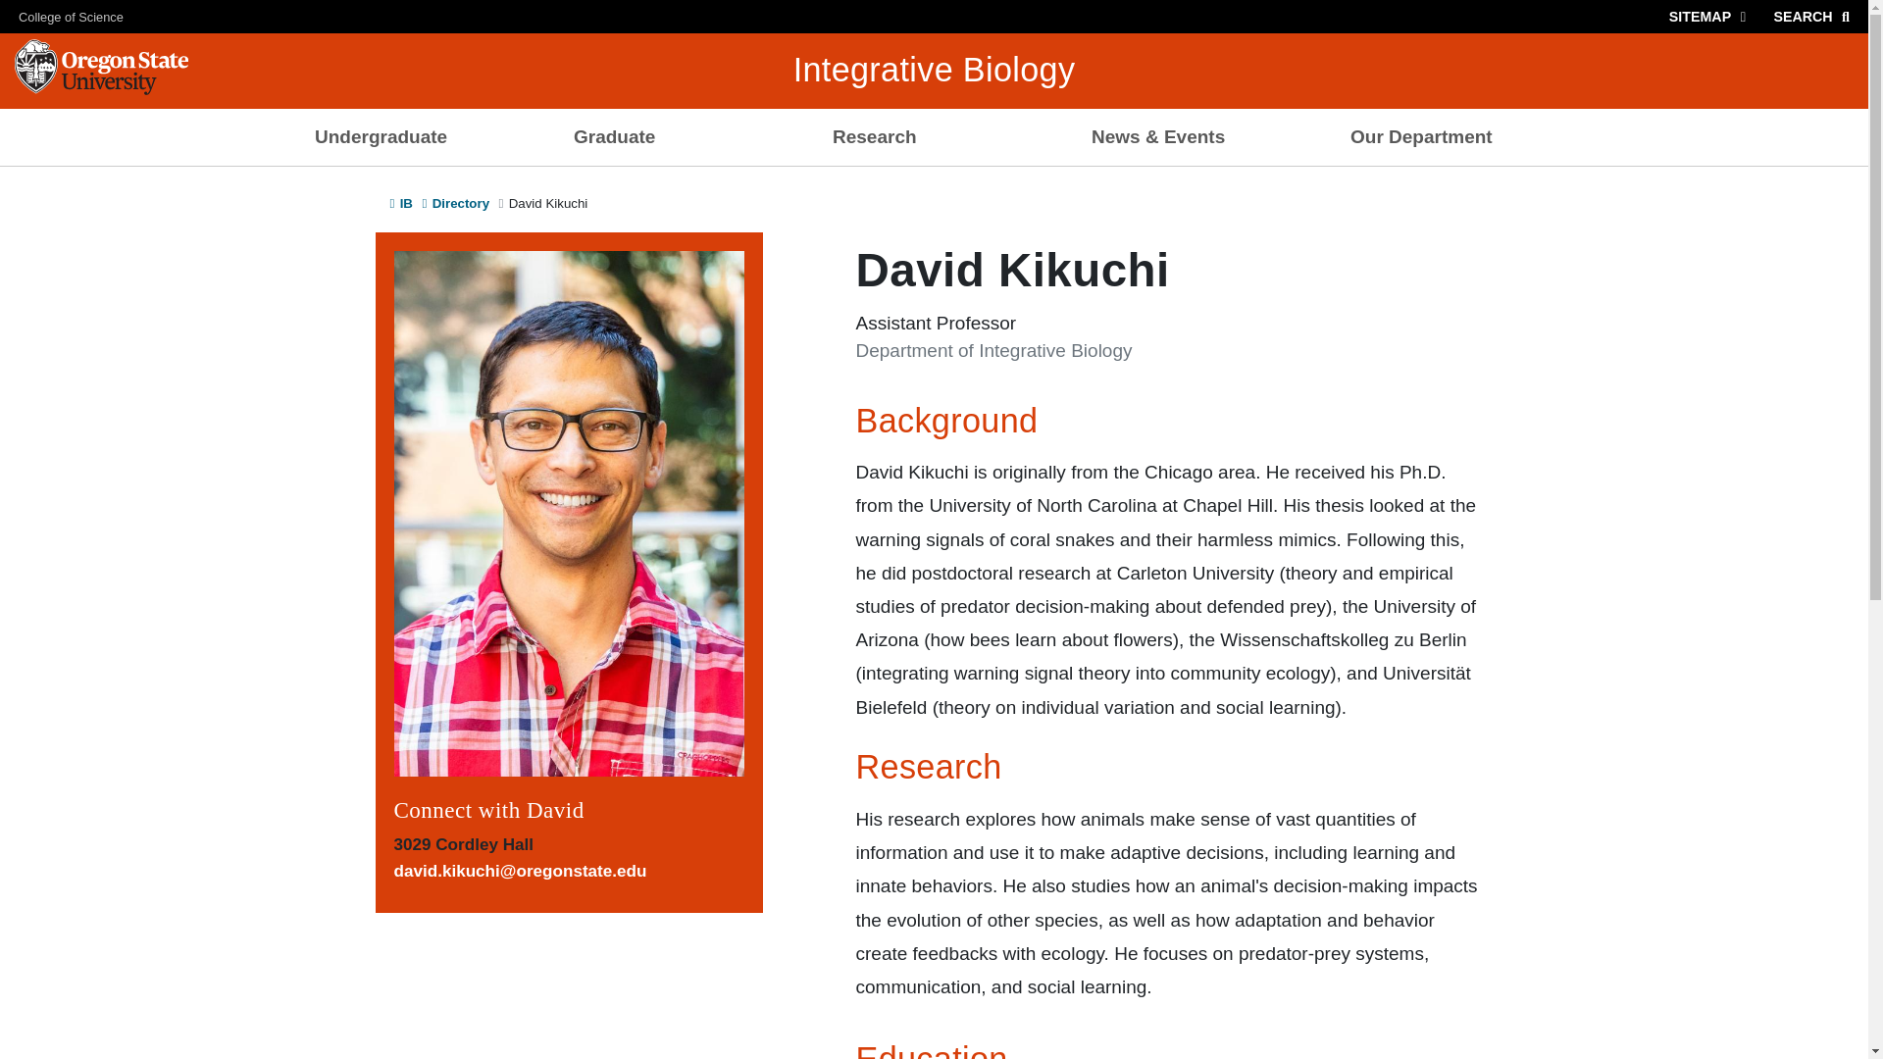  Describe the element at coordinates (934, 184) in the screenshot. I see `Biodiversity and Conservation` at that location.